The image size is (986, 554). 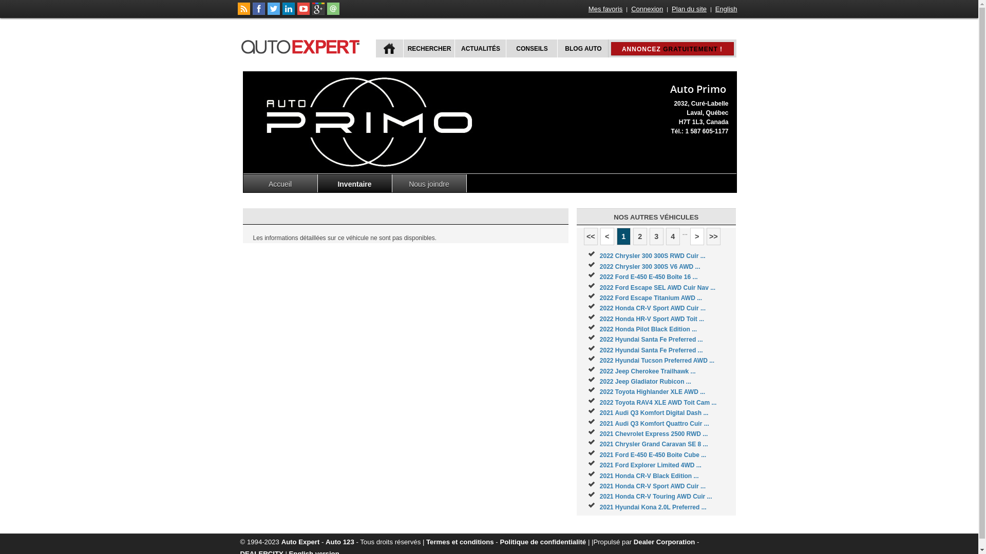 What do you see at coordinates (672, 49) in the screenshot?
I see `ANNONCEZ GRATUITEMENT !` at bounding box center [672, 49].